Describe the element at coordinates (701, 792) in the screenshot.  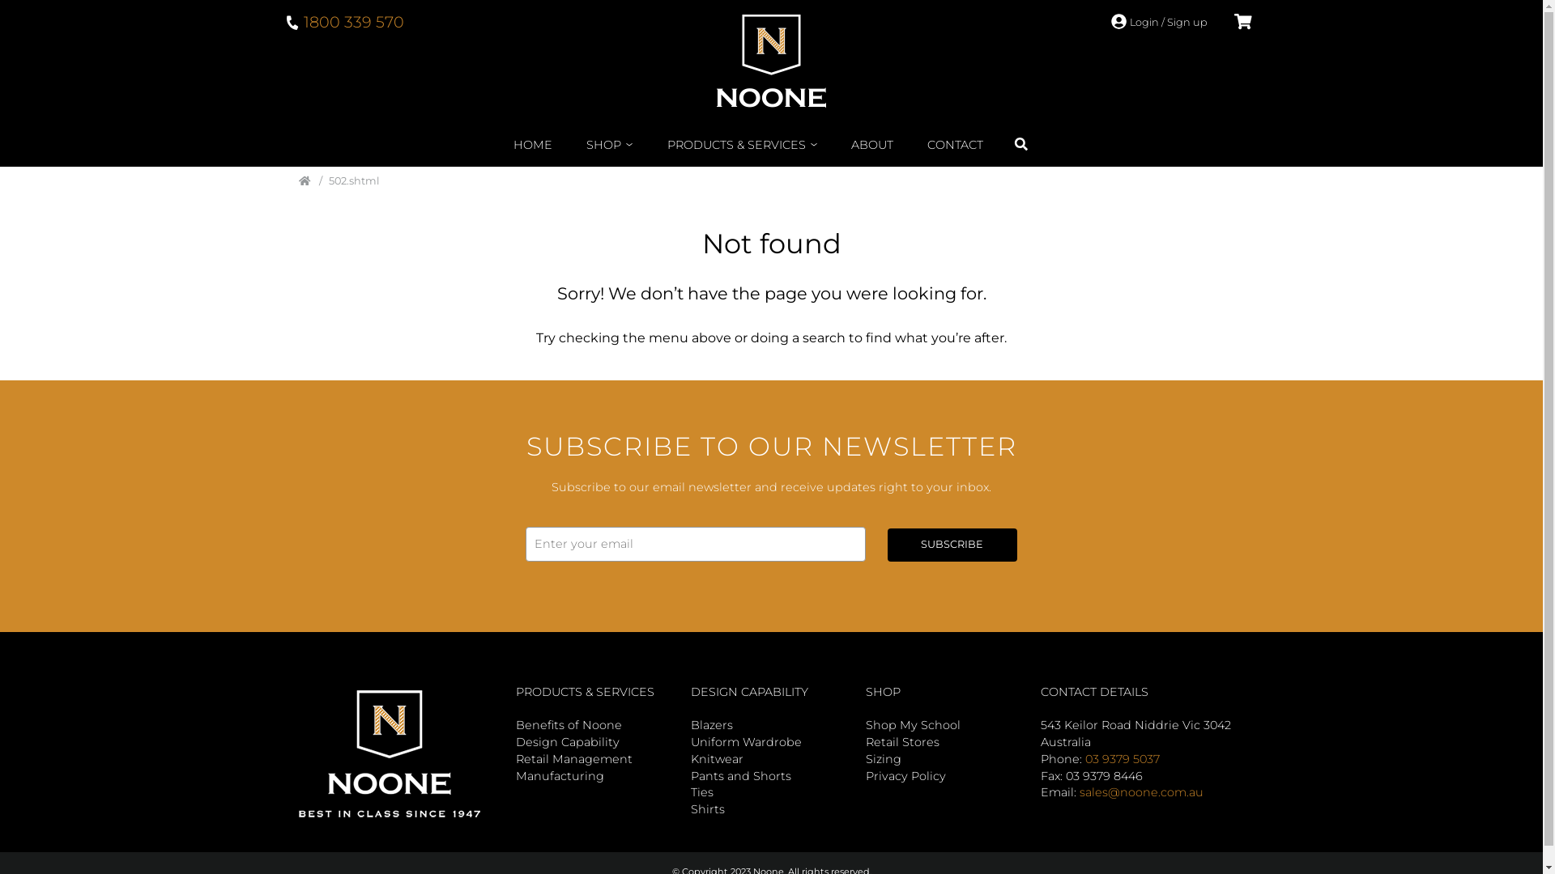
I see `Ties` at that location.